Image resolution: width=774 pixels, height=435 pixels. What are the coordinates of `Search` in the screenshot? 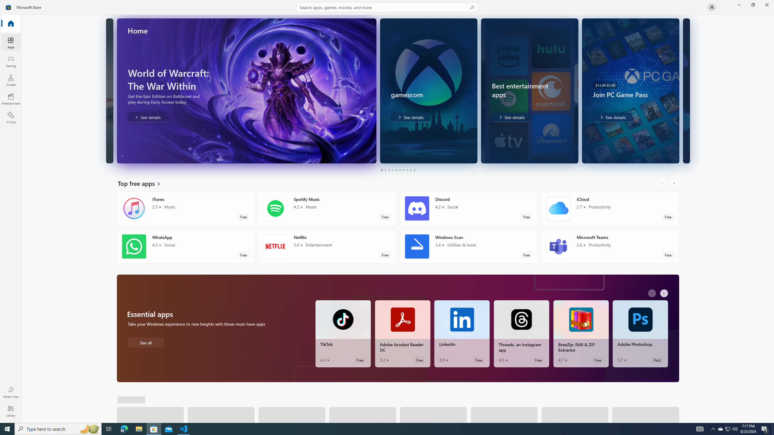 It's located at (387, 7).